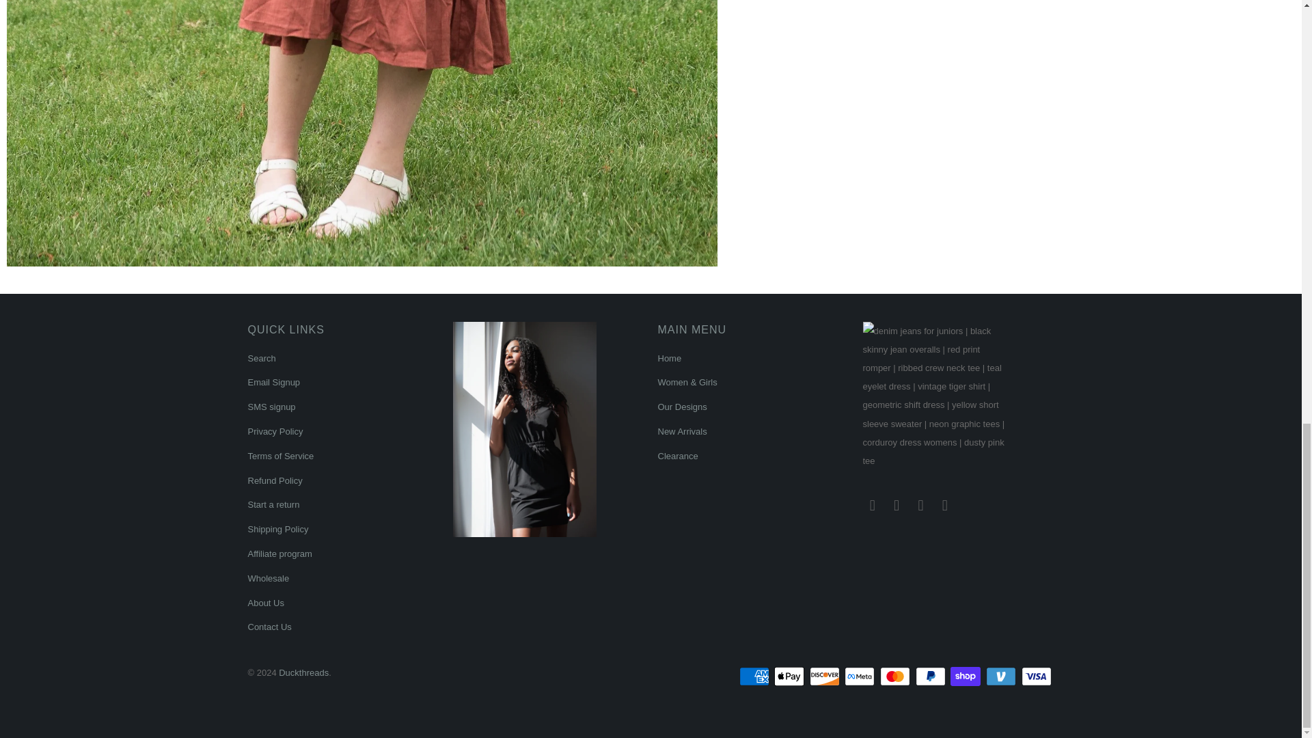 This screenshot has width=1312, height=738. I want to click on Duckthreads on Pinterest, so click(897, 505).